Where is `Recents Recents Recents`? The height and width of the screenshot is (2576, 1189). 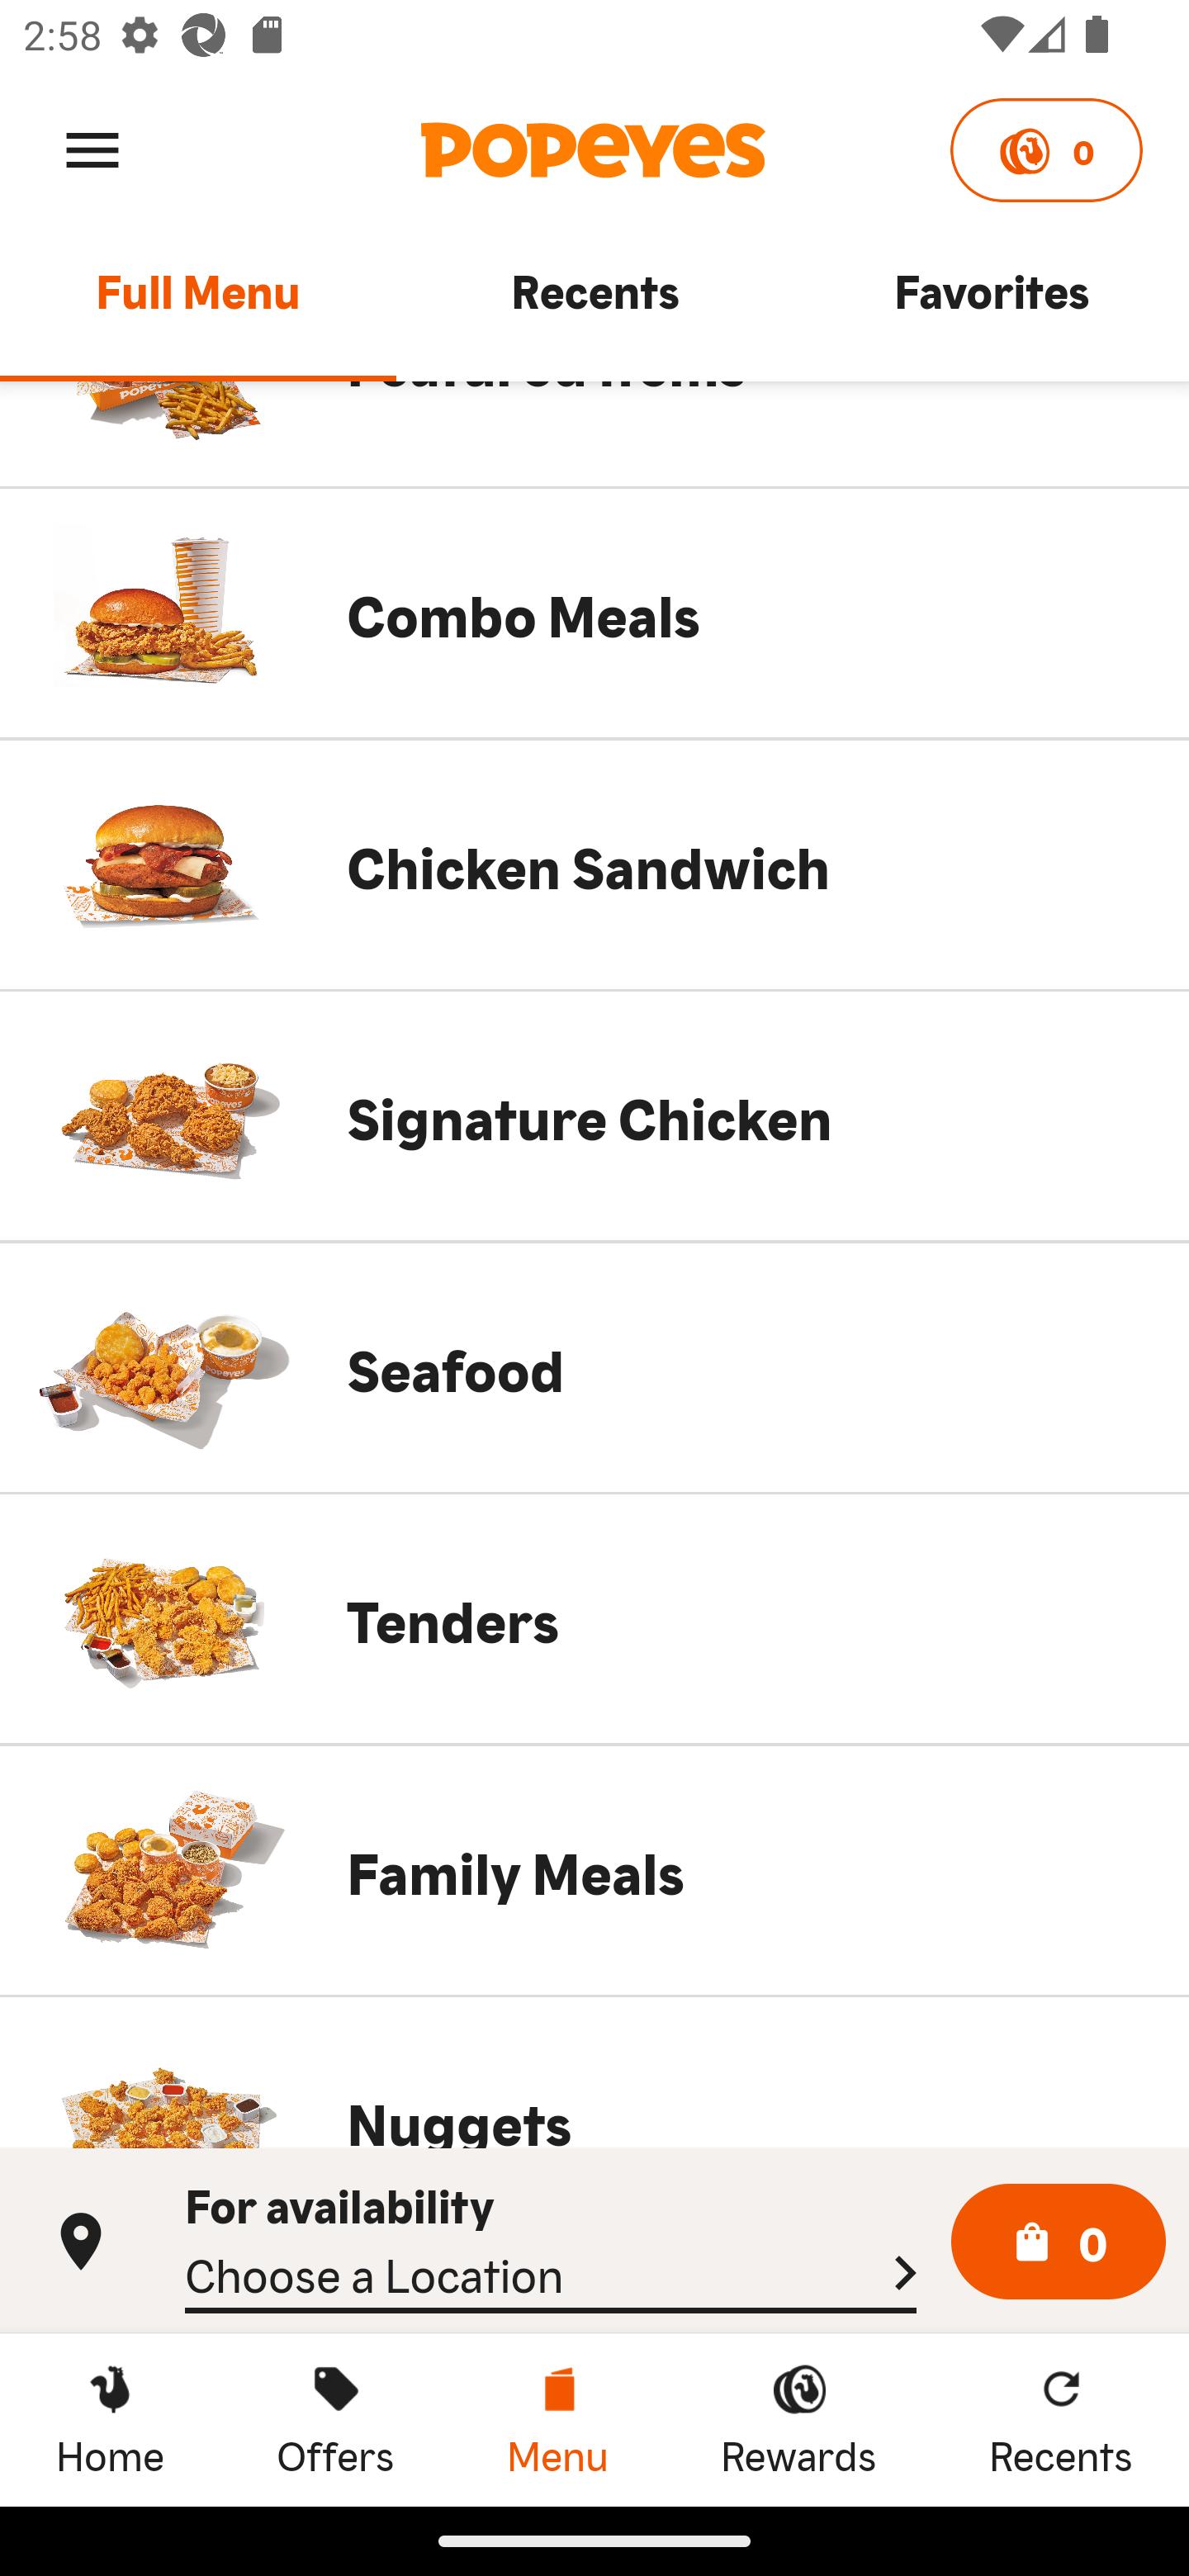
Recents Recents Recents is located at coordinates (1061, 2419).